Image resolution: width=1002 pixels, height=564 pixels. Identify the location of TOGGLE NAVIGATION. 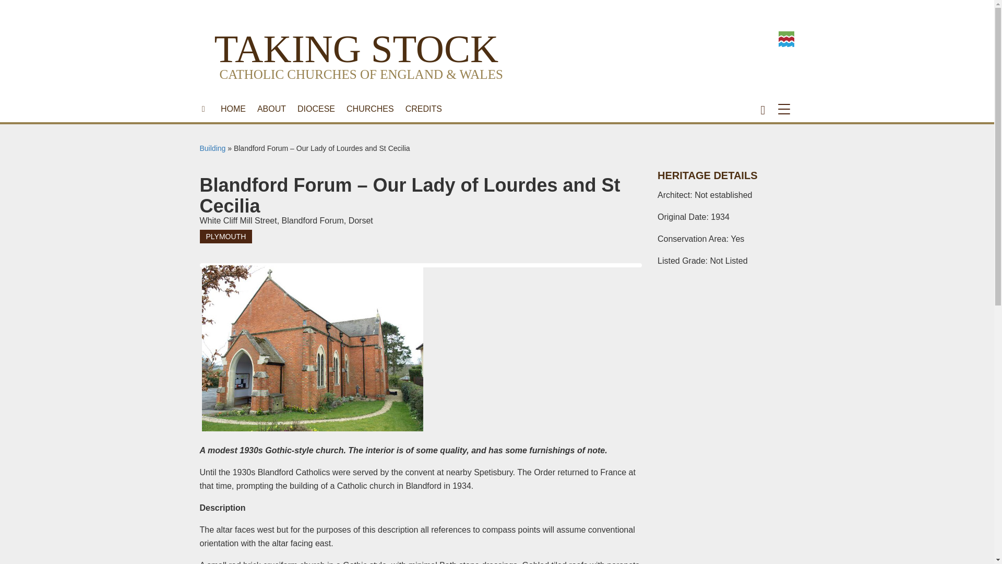
(786, 109).